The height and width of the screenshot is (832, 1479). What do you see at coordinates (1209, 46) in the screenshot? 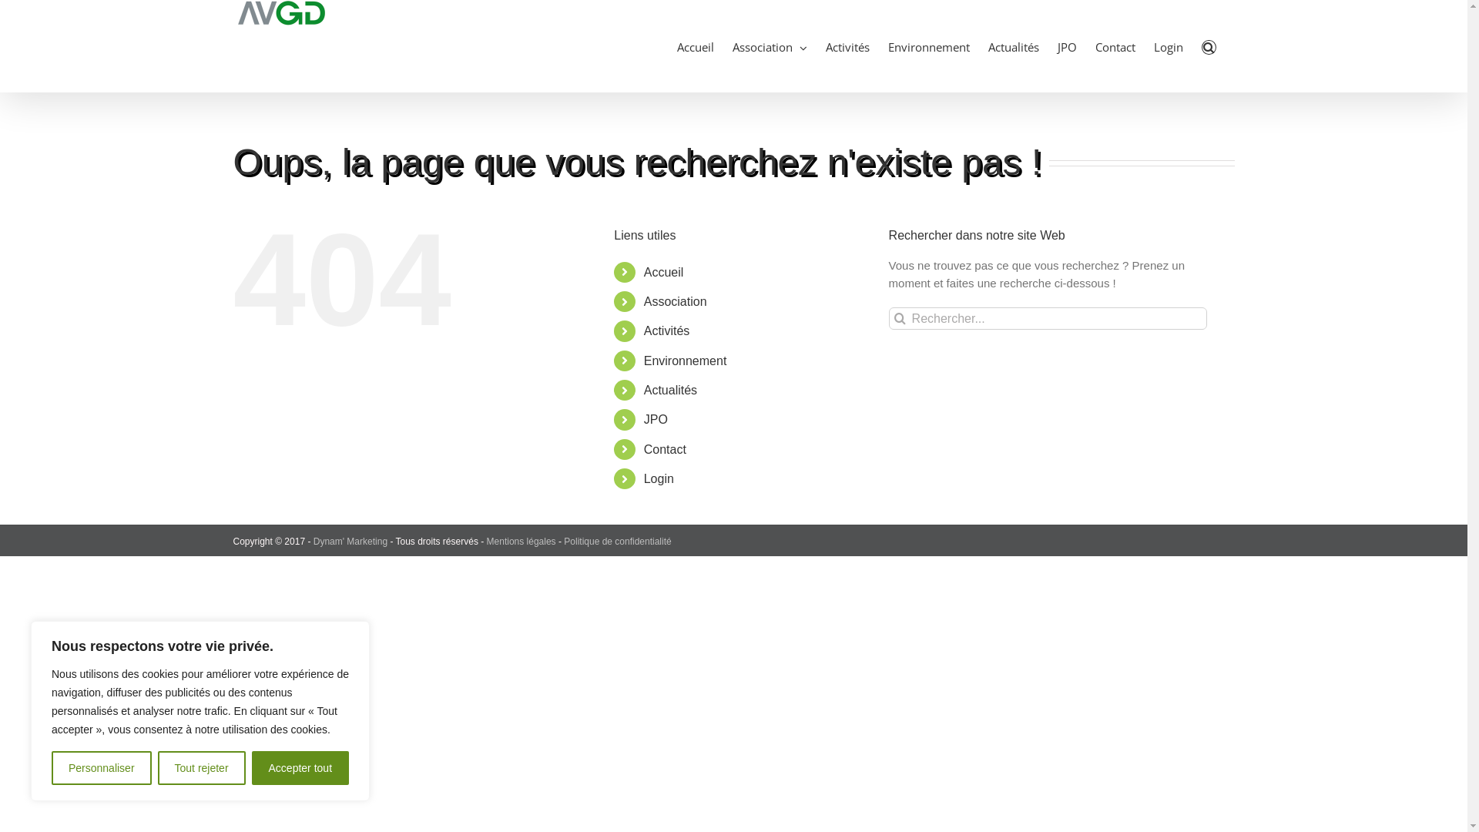
I see `Recherche` at bounding box center [1209, 46].